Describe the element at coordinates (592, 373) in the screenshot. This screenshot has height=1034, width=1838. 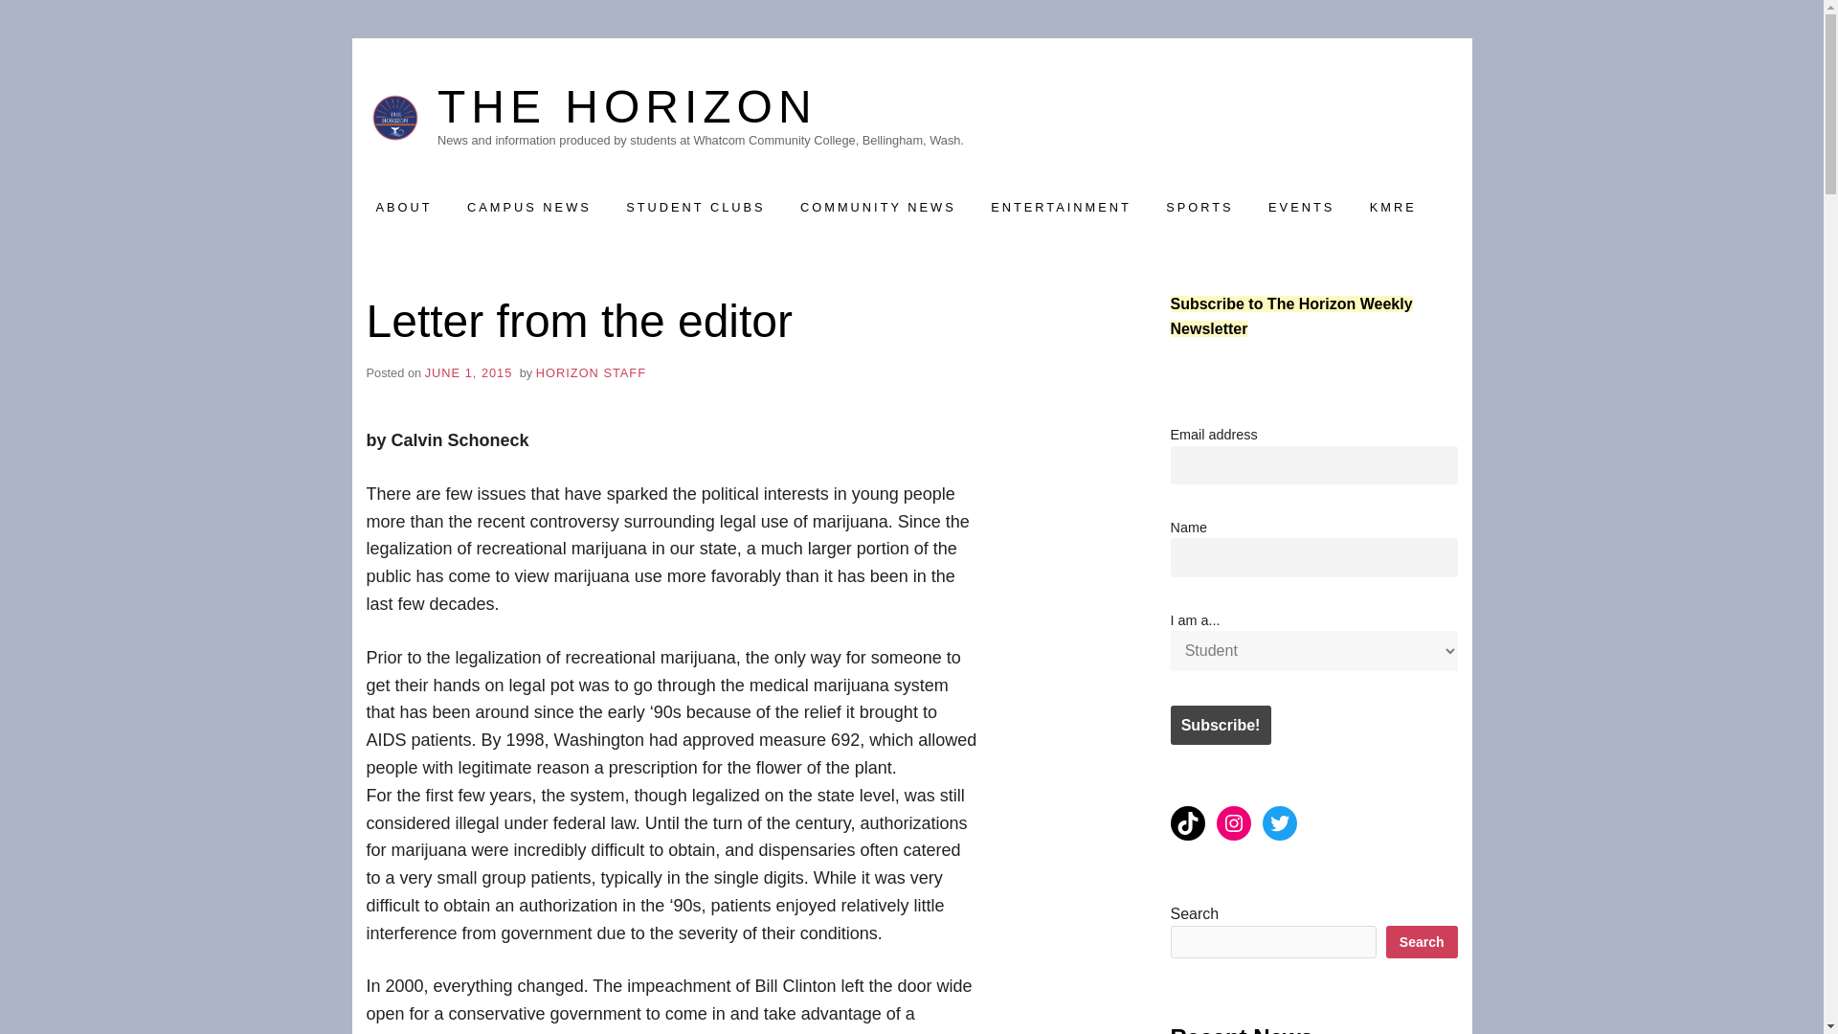
I see `HORIZON STAFF` at that location.